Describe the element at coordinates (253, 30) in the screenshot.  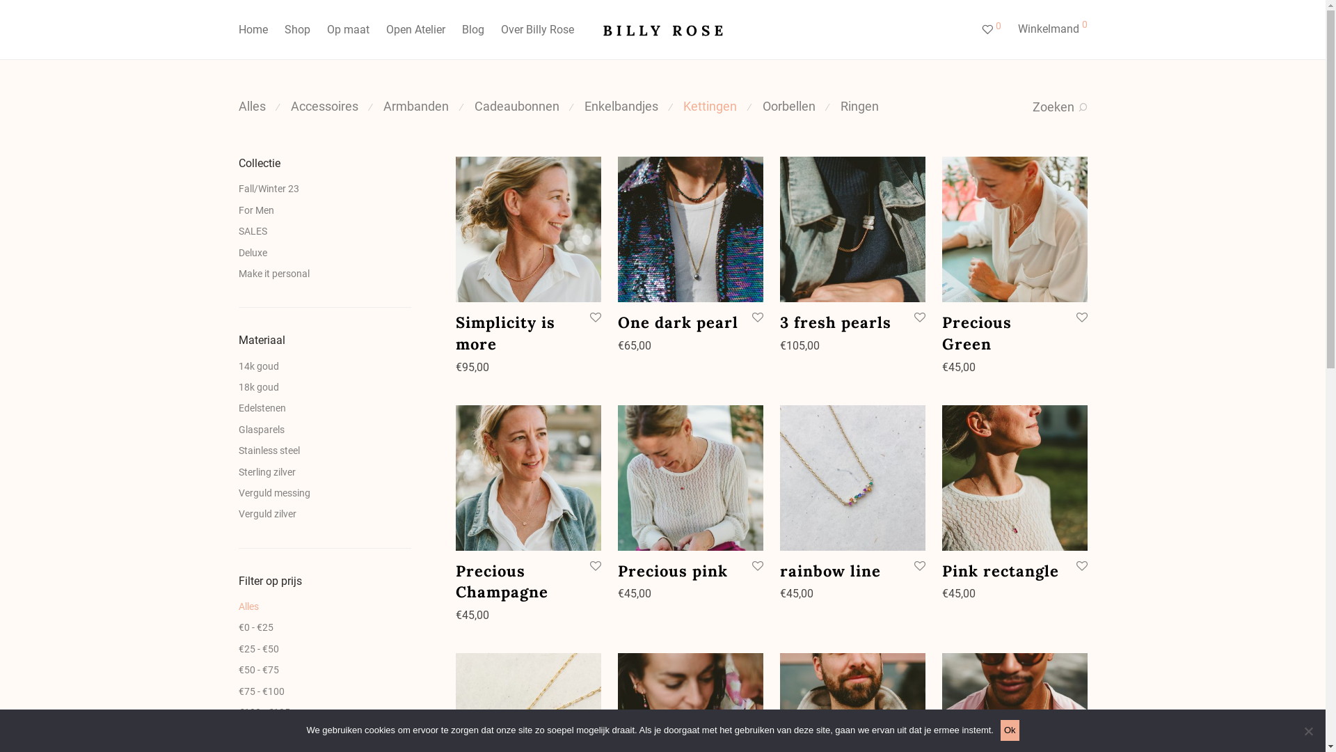
I see `Home` at that location.